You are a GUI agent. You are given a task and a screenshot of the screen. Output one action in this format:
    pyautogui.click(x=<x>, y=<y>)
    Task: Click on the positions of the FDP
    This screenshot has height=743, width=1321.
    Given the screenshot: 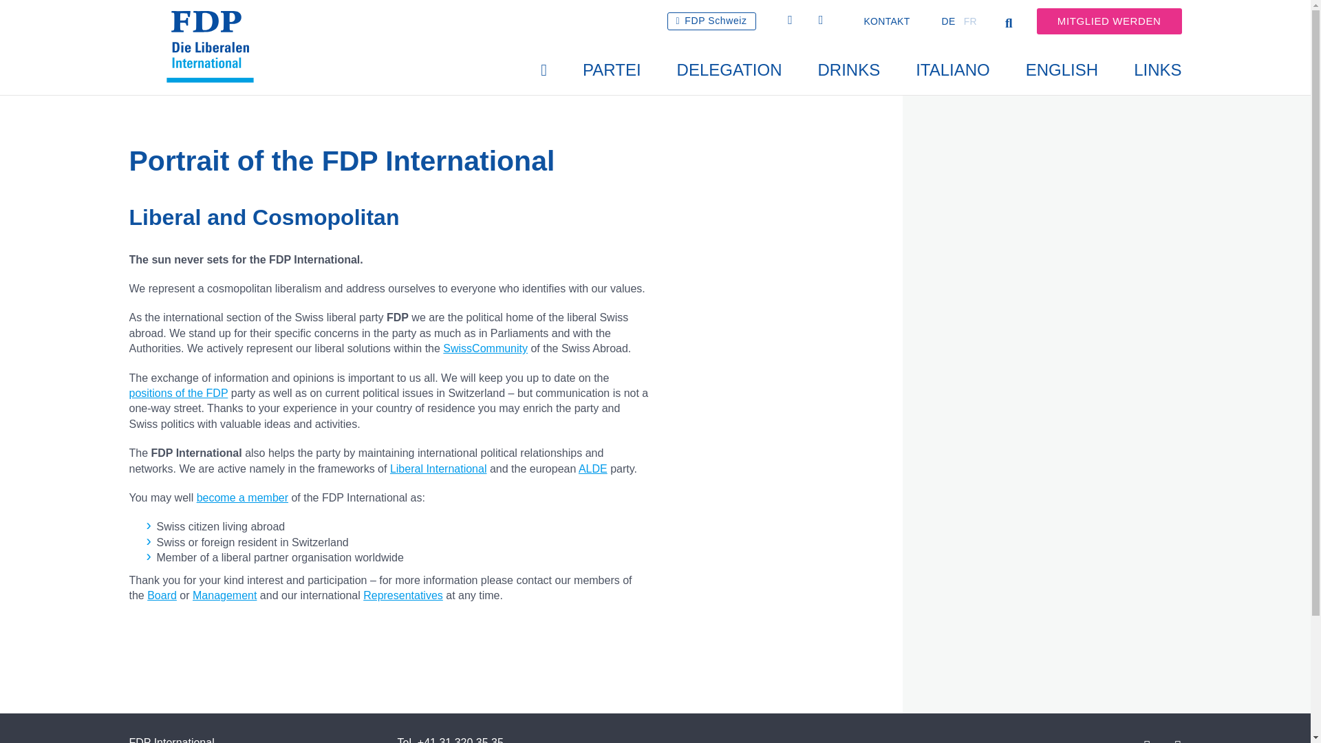 What is the action you would take?
    pyautogui.click(x=179, y=392)
    